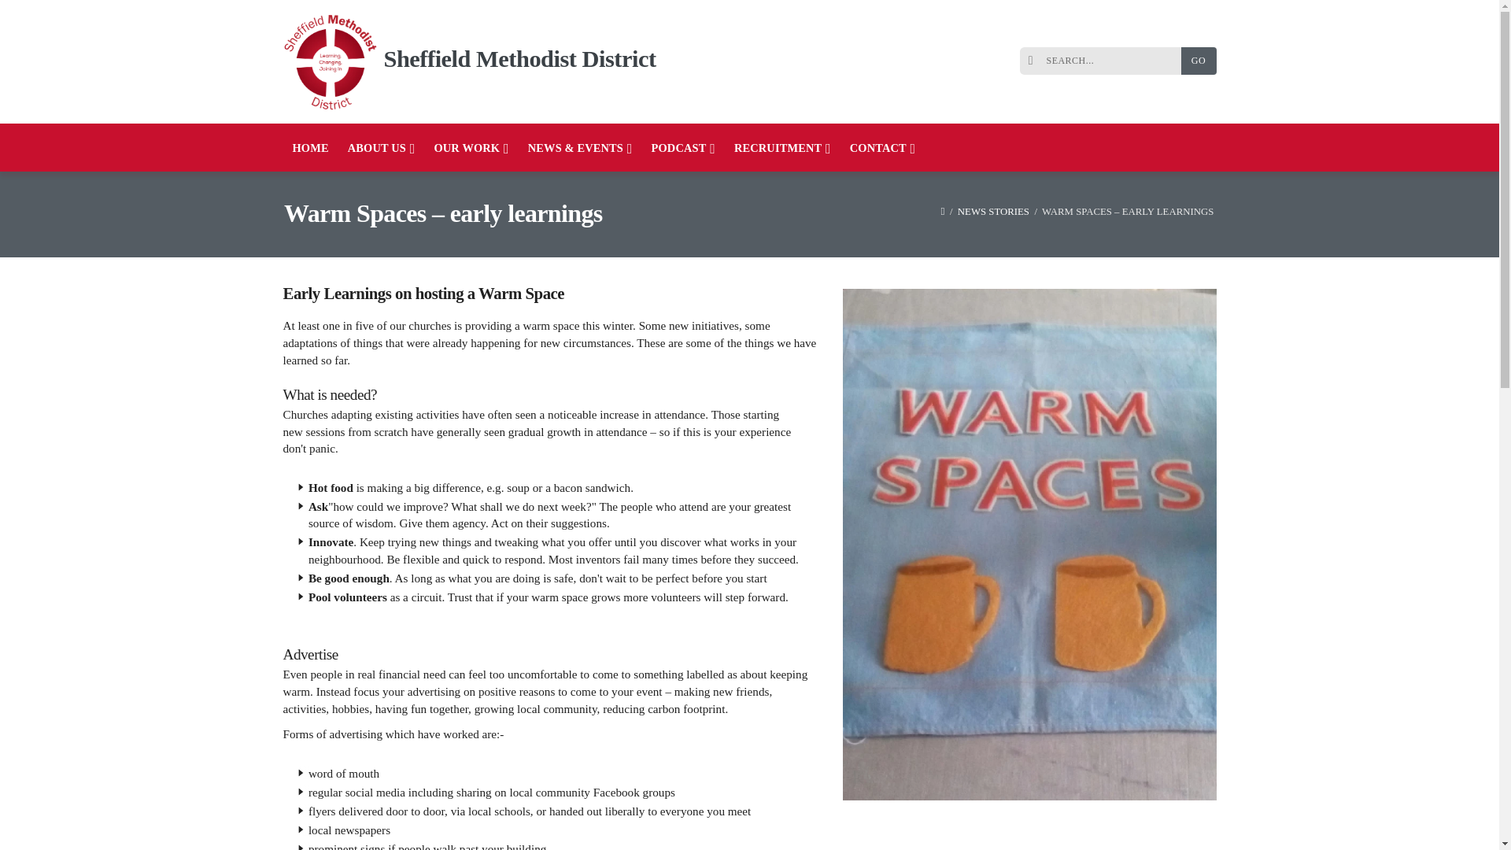  I want to click on OUR WORK, so click(471, 147).